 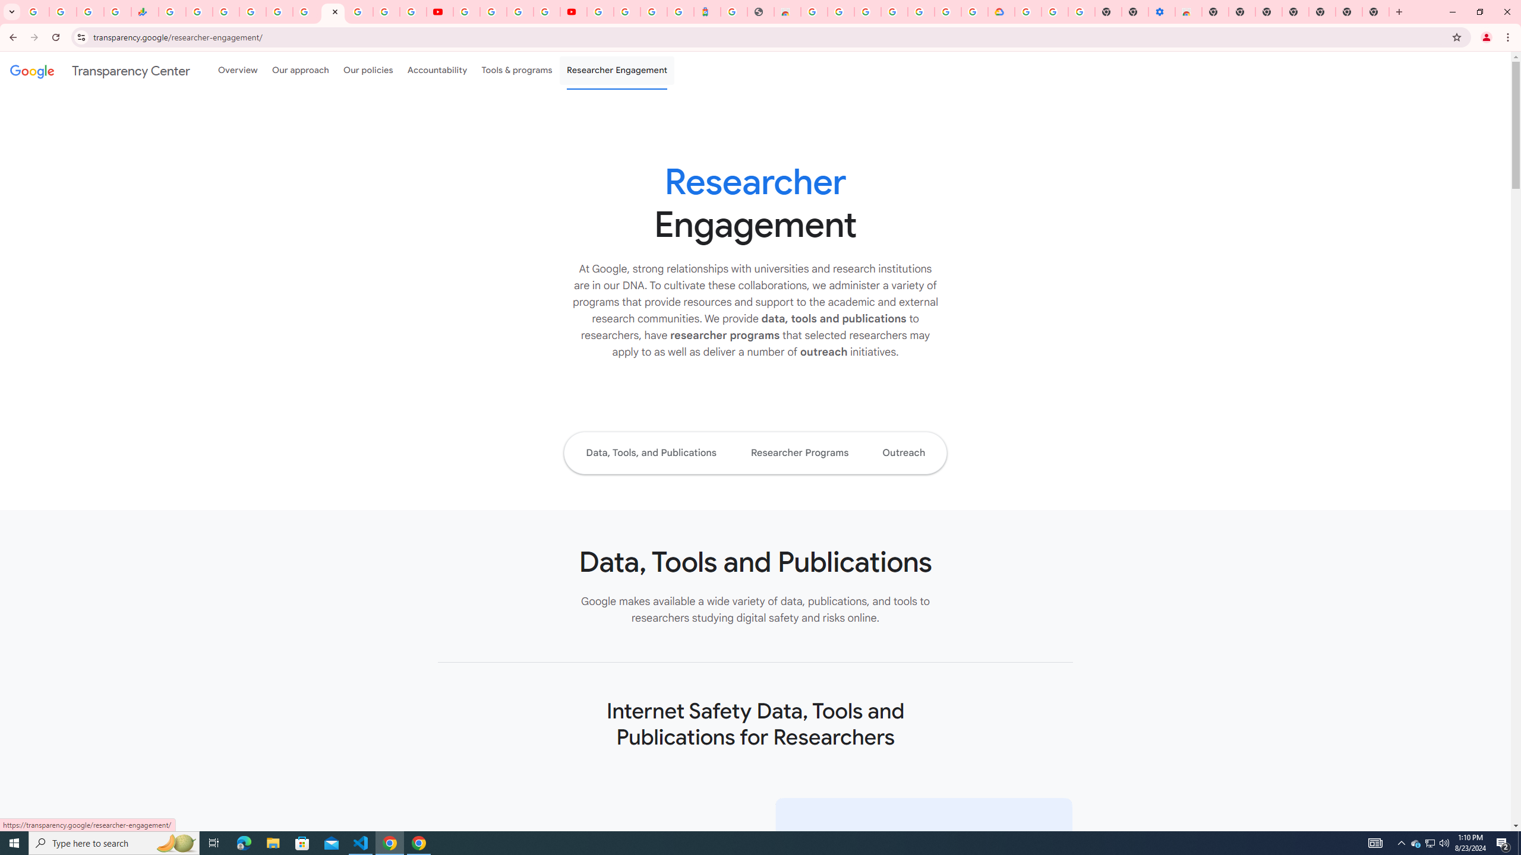 What do you see at coordinates (440, 12) in the screenshot?
I see `YouTube` at bounding box center [440, 12].